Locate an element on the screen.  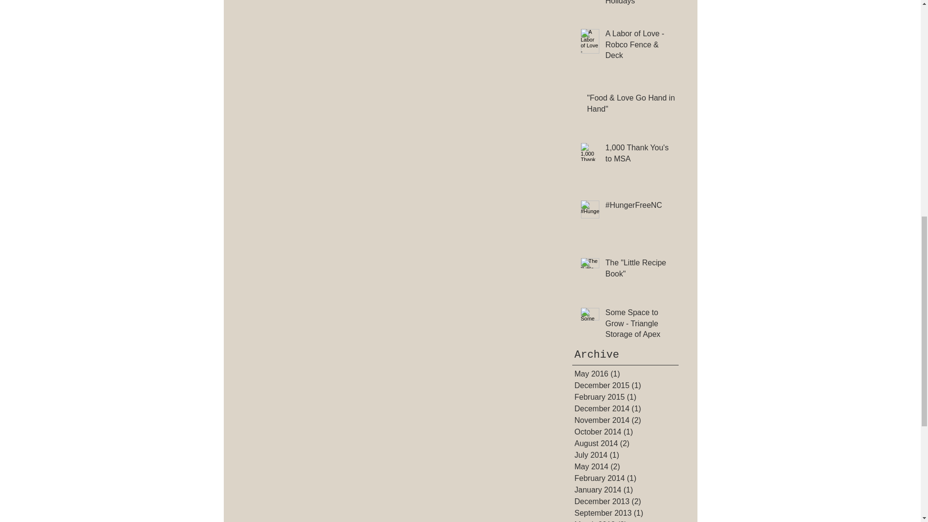
1,000 Thank You's to MSA is located at coordinates (639, 155).